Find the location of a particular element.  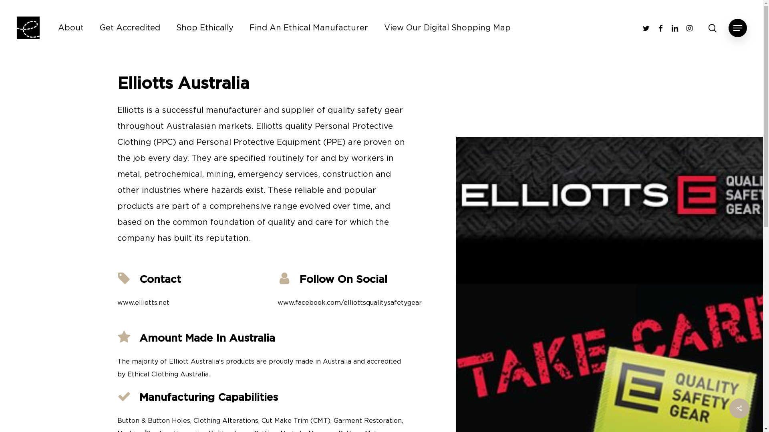

About is located at coordinates (71, 28).